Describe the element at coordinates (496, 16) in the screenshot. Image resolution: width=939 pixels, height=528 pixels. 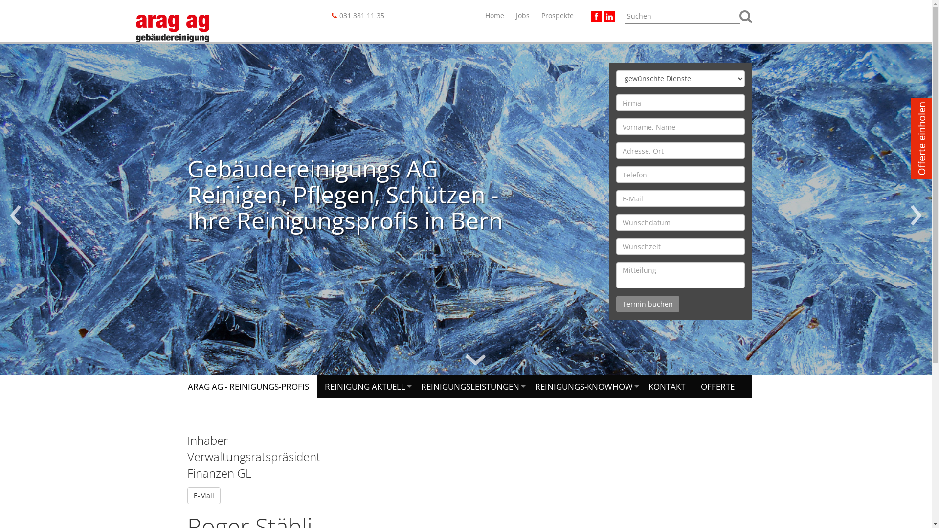
I see `Home` at that location.